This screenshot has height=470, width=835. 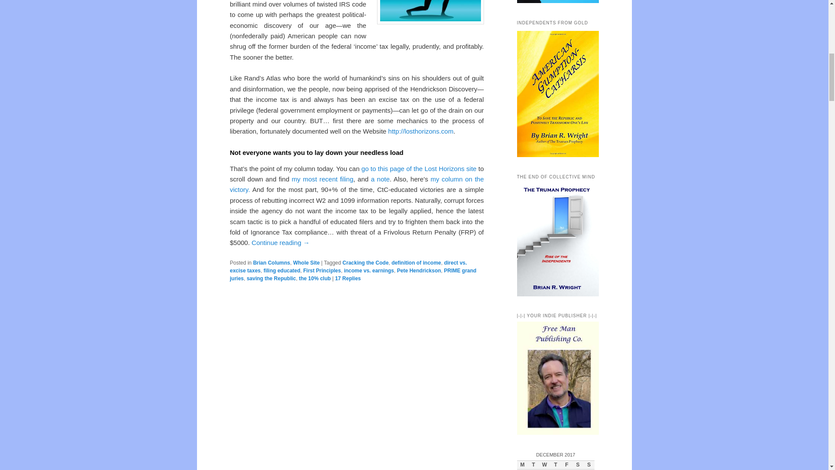 I want to click on Saturday, so click(x=578, y=465).